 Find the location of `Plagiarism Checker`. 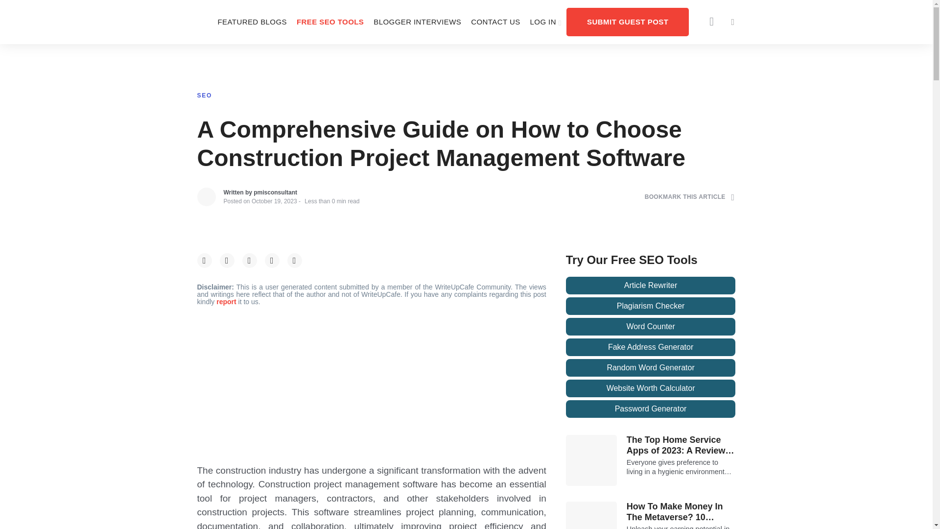

Plagiarism Checker is located at coordinates (651, 306).